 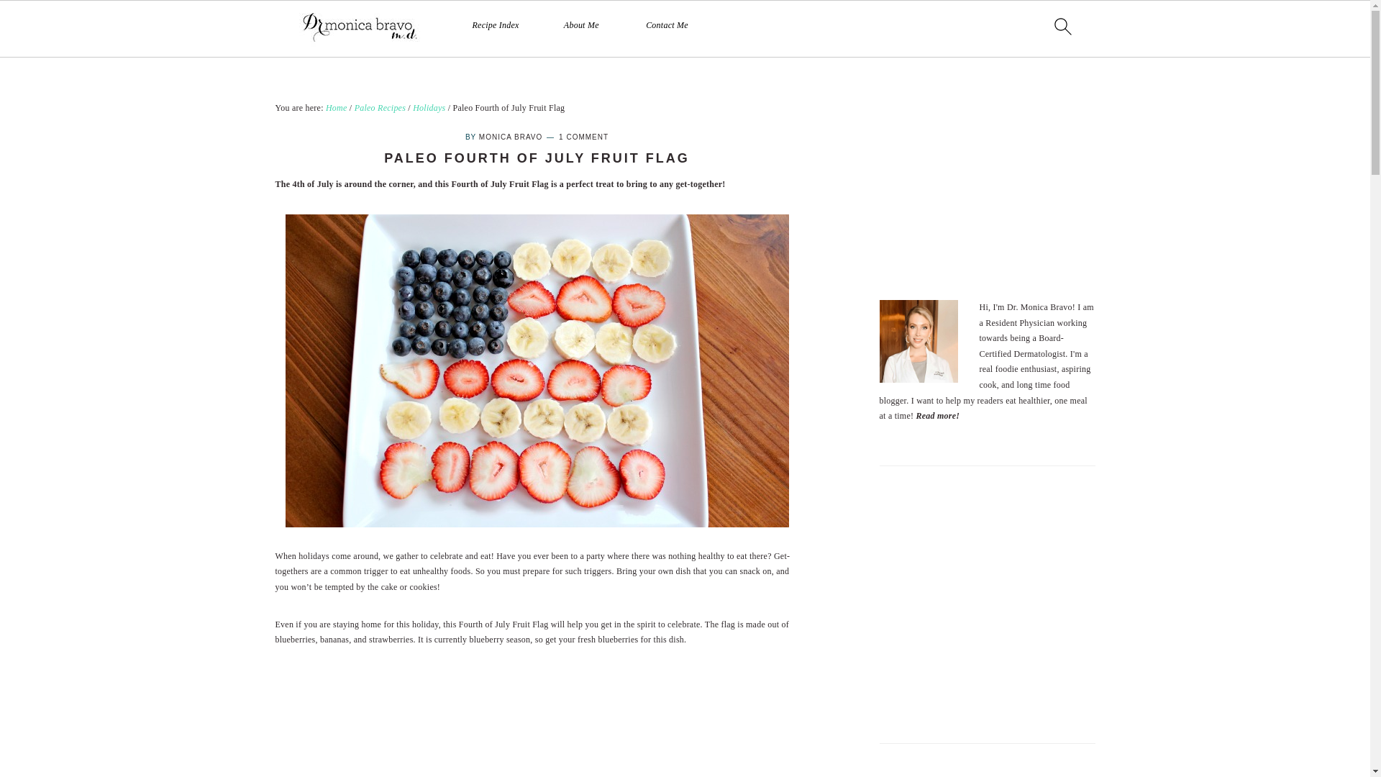 What do you see at coordinates (511, 137) in the screenshot?
I see `MONICA BRAVO` at bounding box center [511, 137].